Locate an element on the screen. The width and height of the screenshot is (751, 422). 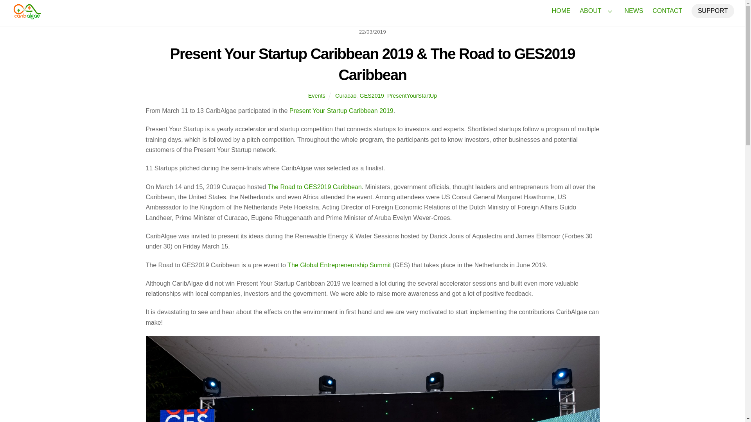
ABOUT is located at coordinates (597, 11).